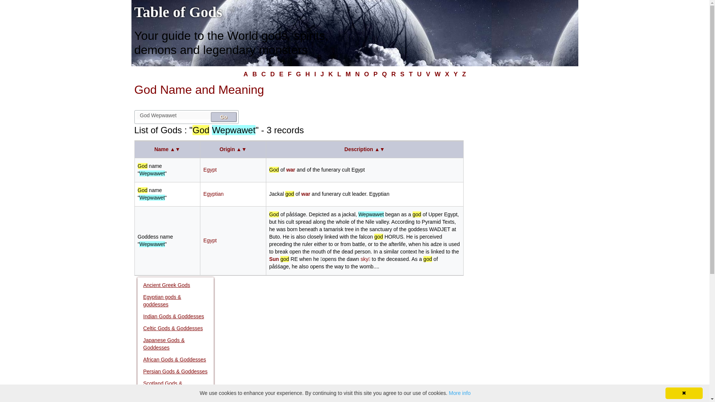  What do you see at coordinates (178, 12) in the screenshot?
I see `Table of Gods` at bounding box center [178, 12].